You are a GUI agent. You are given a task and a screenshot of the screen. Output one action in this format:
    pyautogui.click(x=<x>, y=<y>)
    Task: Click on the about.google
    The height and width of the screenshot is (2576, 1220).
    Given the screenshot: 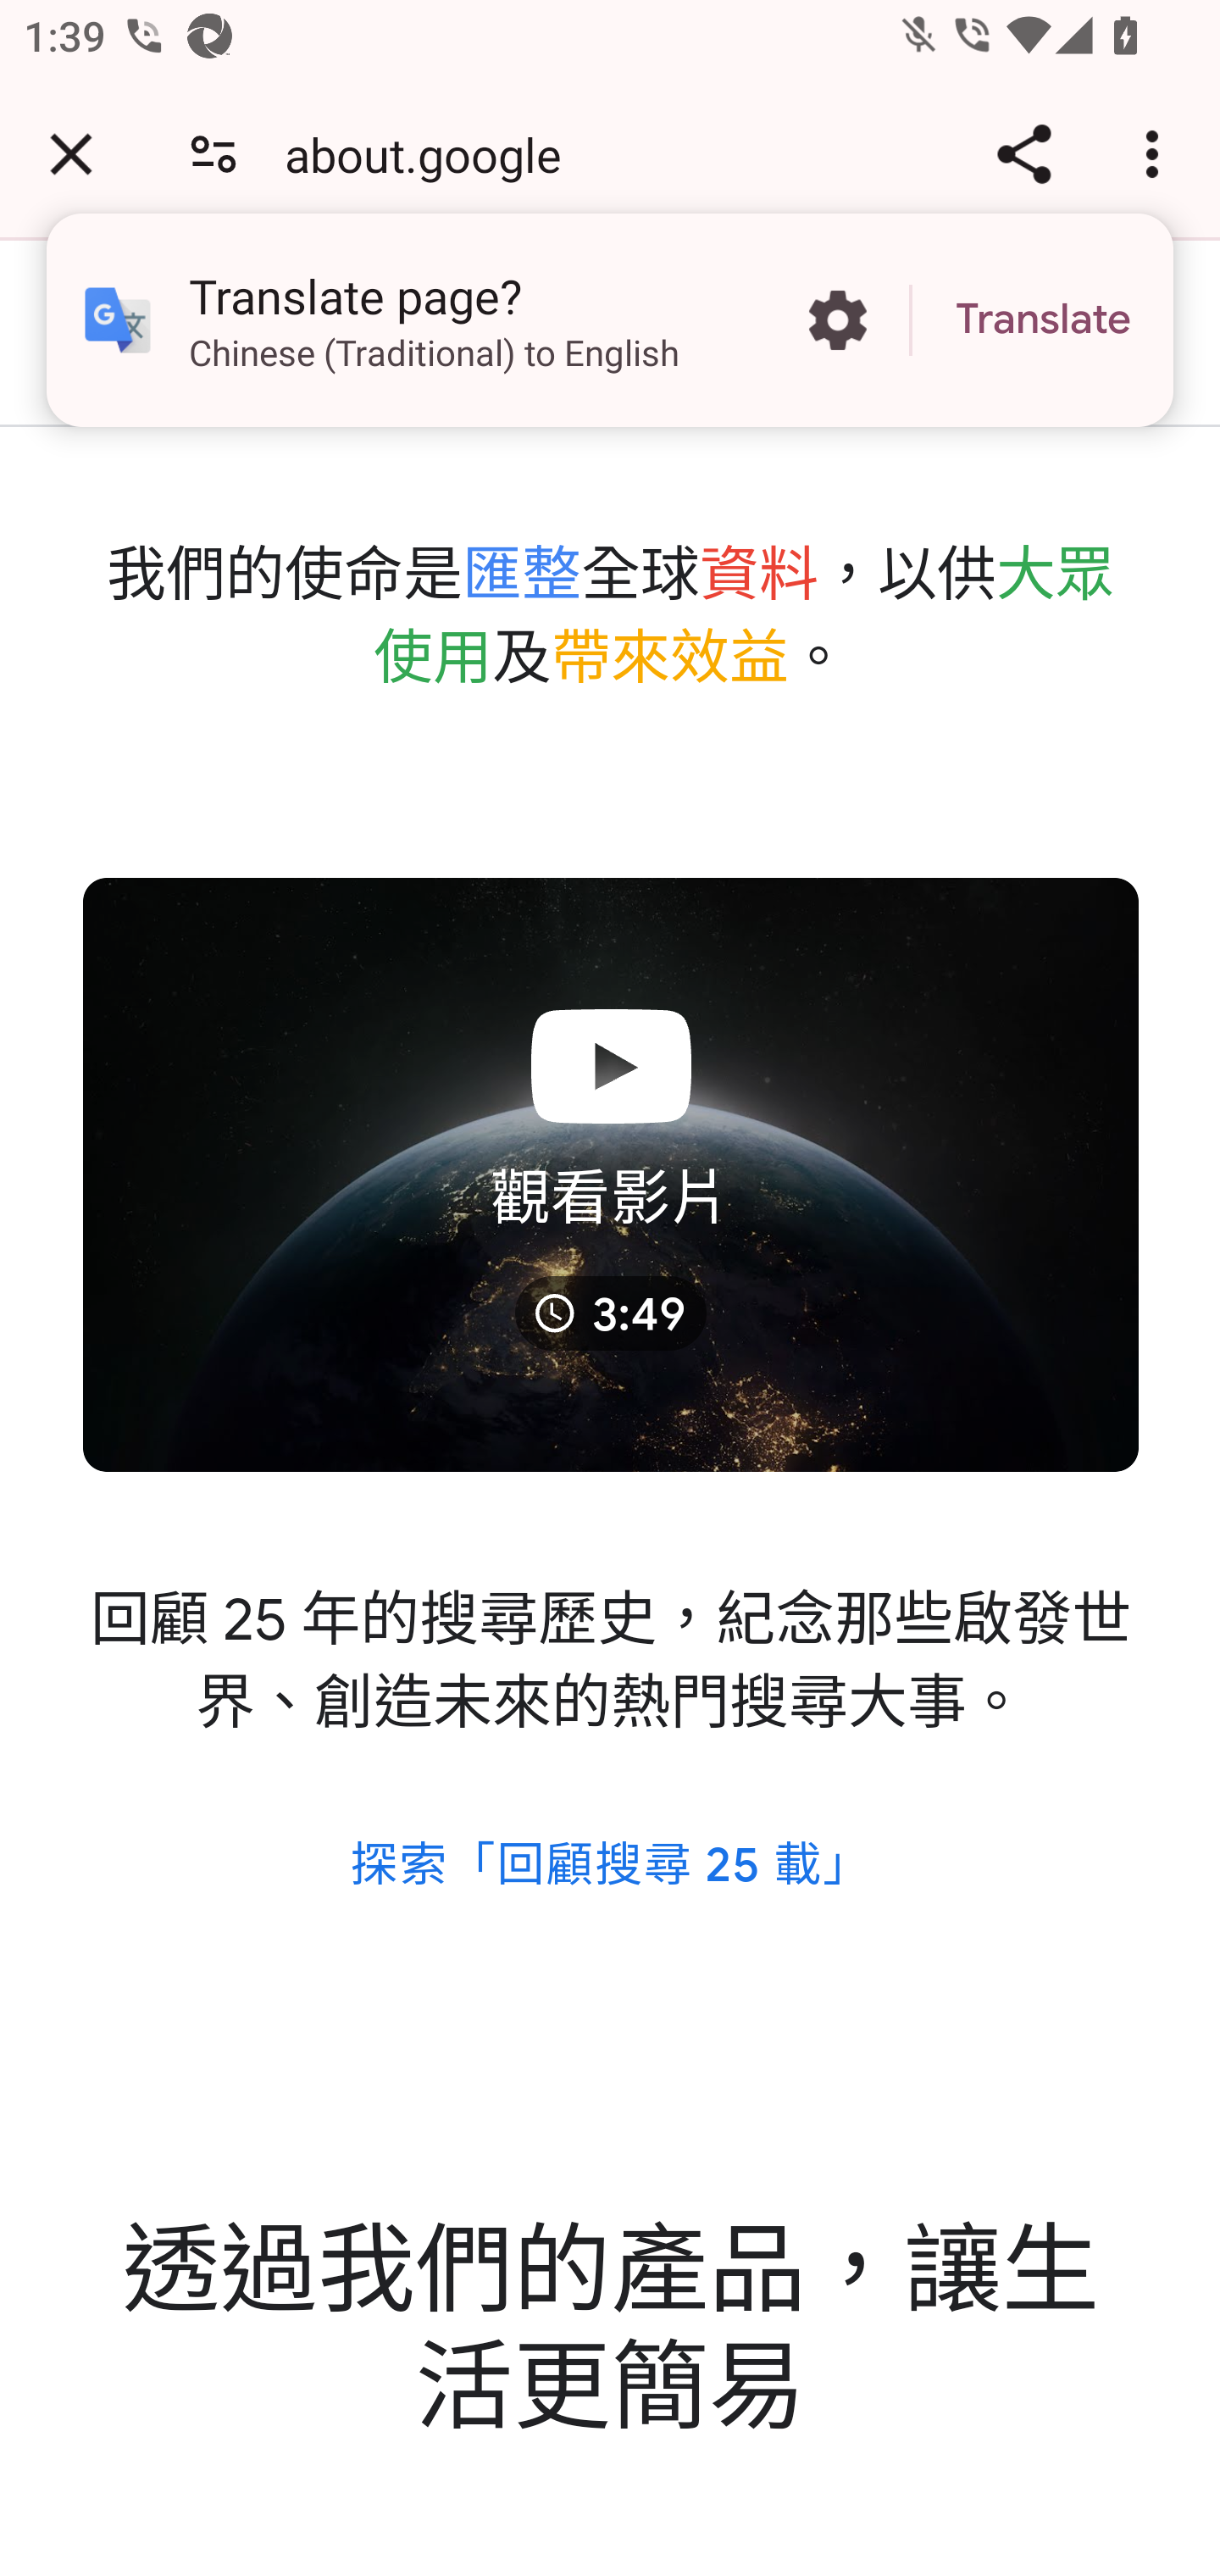 What is the action you would take?
    pyautogui.click(x=435, y=154)
    